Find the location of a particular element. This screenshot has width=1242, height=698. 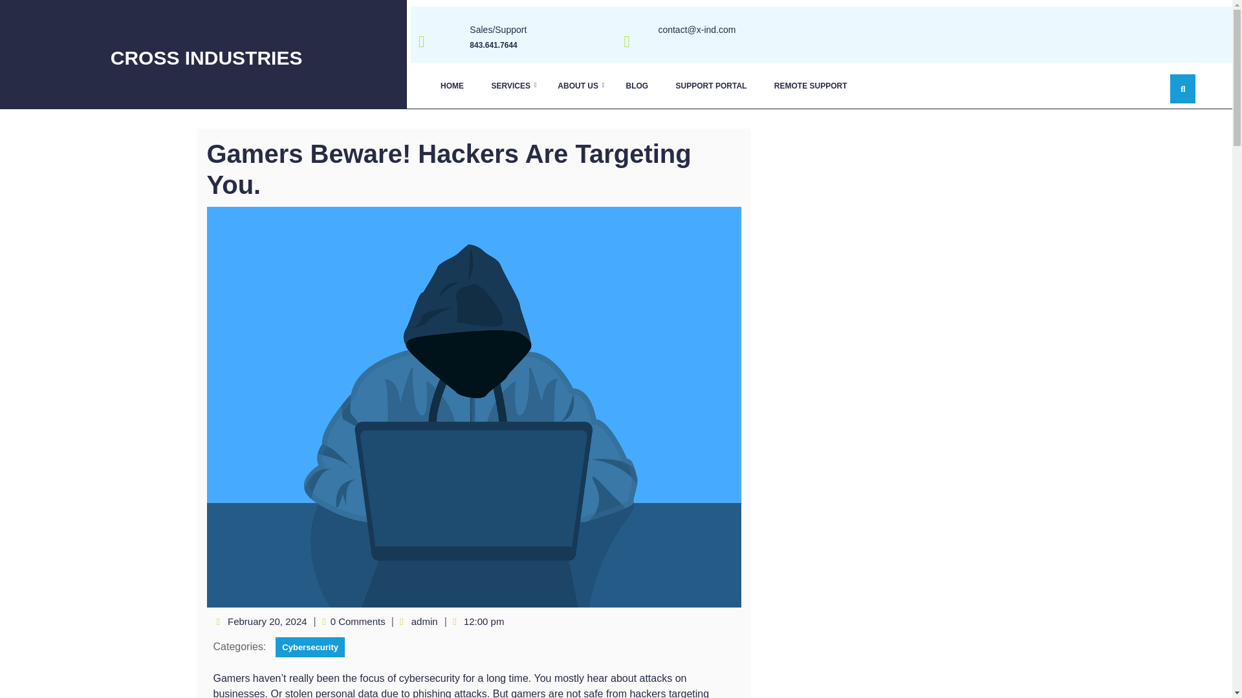

Cybersecurity is located at coordinates (310, 648).